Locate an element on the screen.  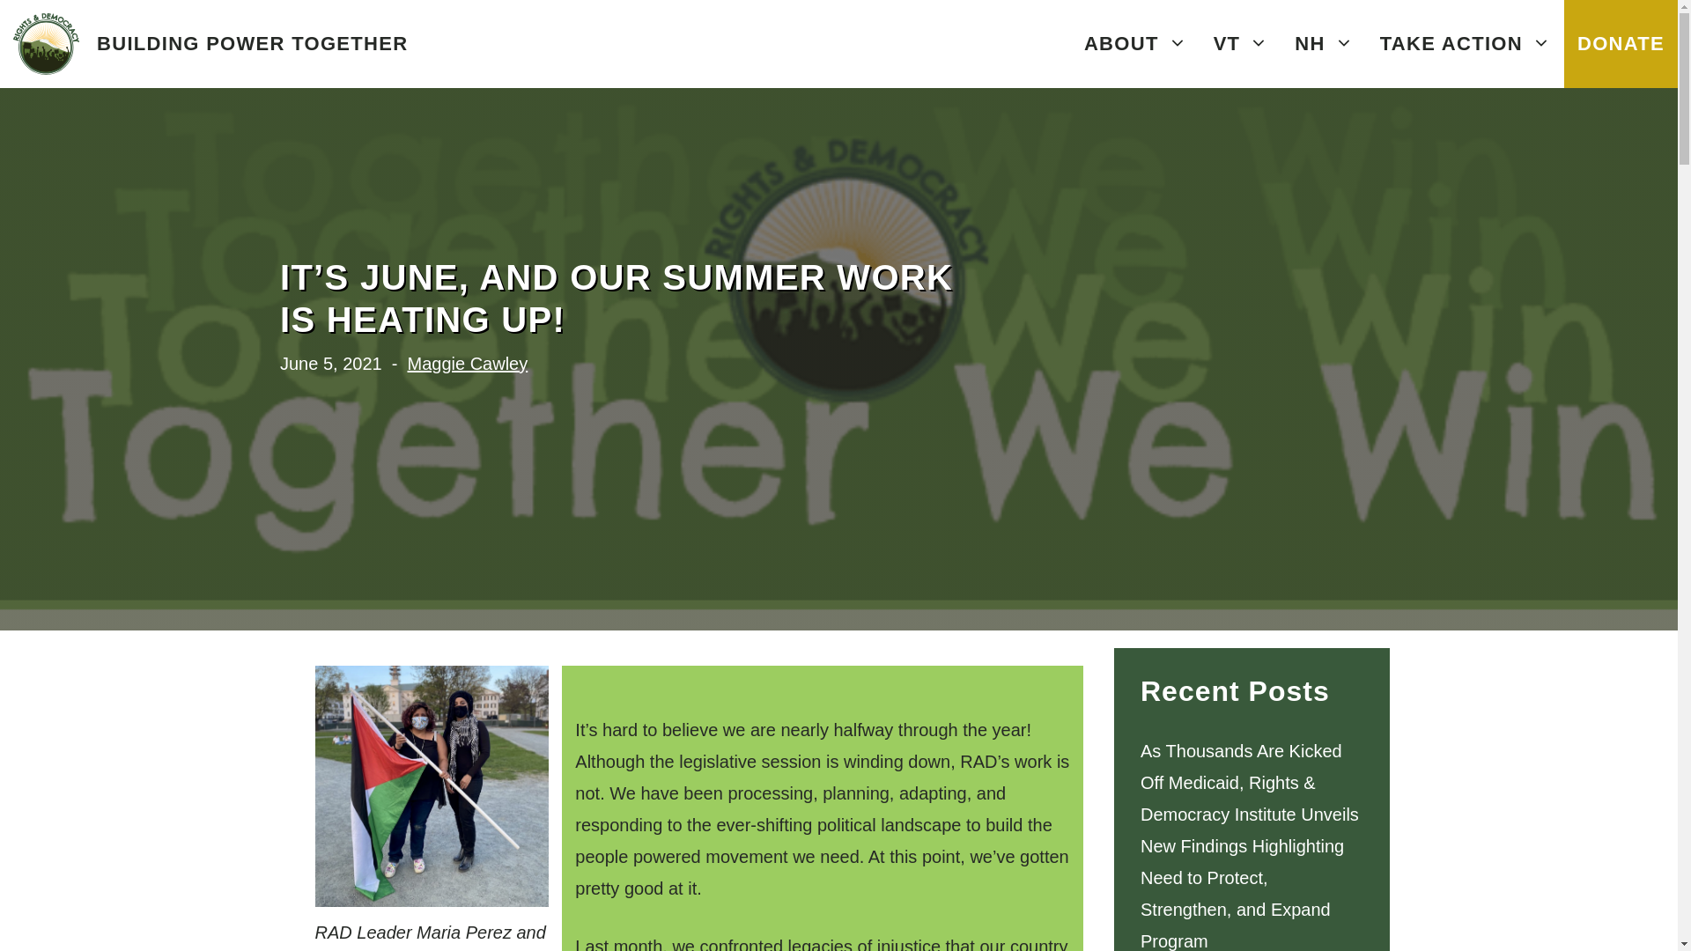
View all posts by Maggie Cawley is located at coordinates (467, 363).